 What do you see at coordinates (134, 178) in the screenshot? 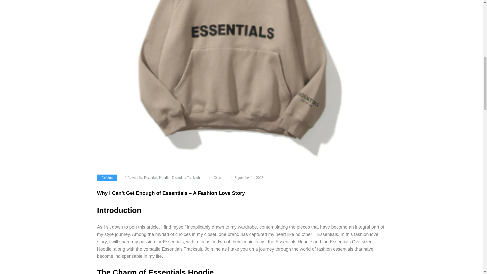
I see `Essentials` at bounding box center [134, 178].